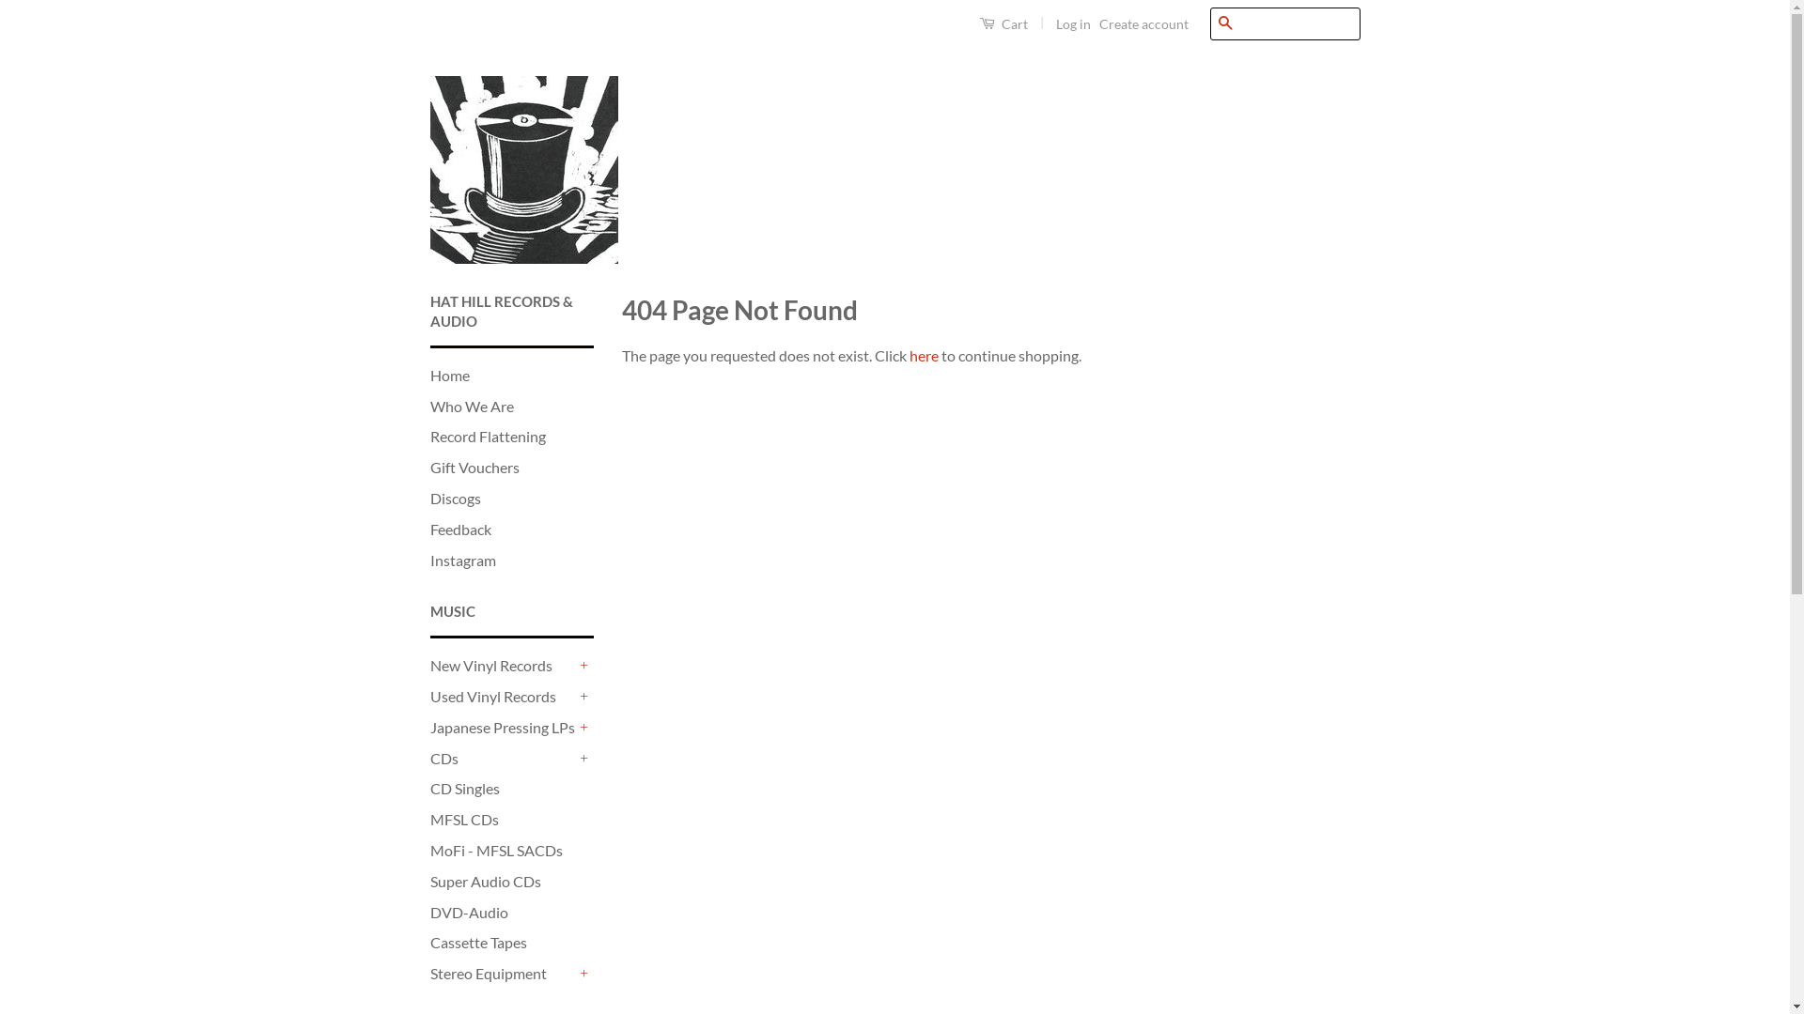 The height and width of the screenshot is (1014, 1804). Describe the element at coordinates (475, 468) in the screenshot. I see `Gift Vouchers` at that location.